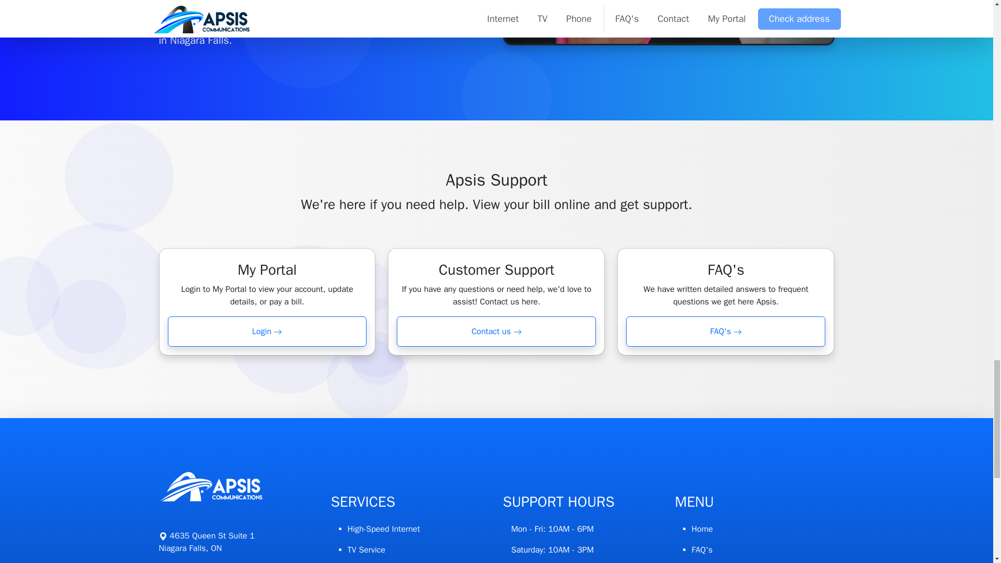  I want to click on Contact us, so click(206, 542).